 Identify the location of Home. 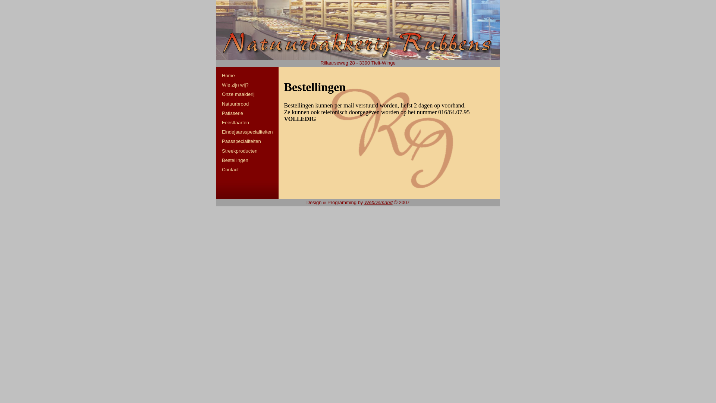
(228, 75).